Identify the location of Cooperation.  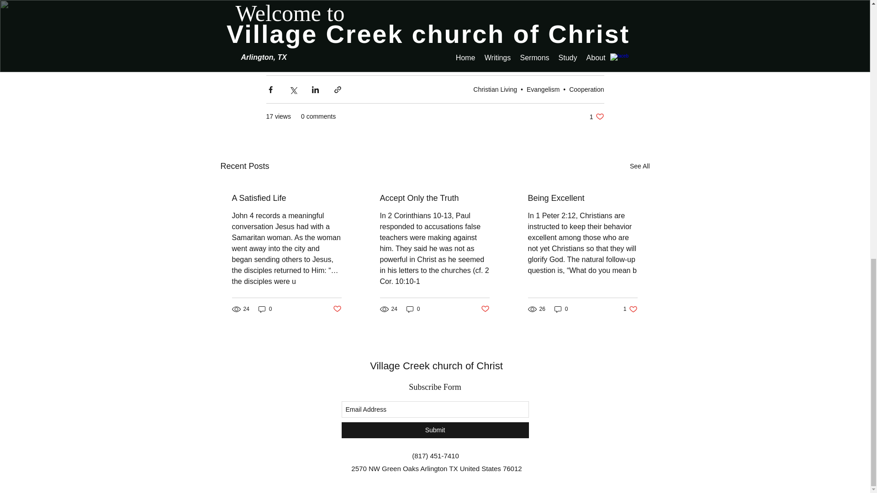
(586, 89).